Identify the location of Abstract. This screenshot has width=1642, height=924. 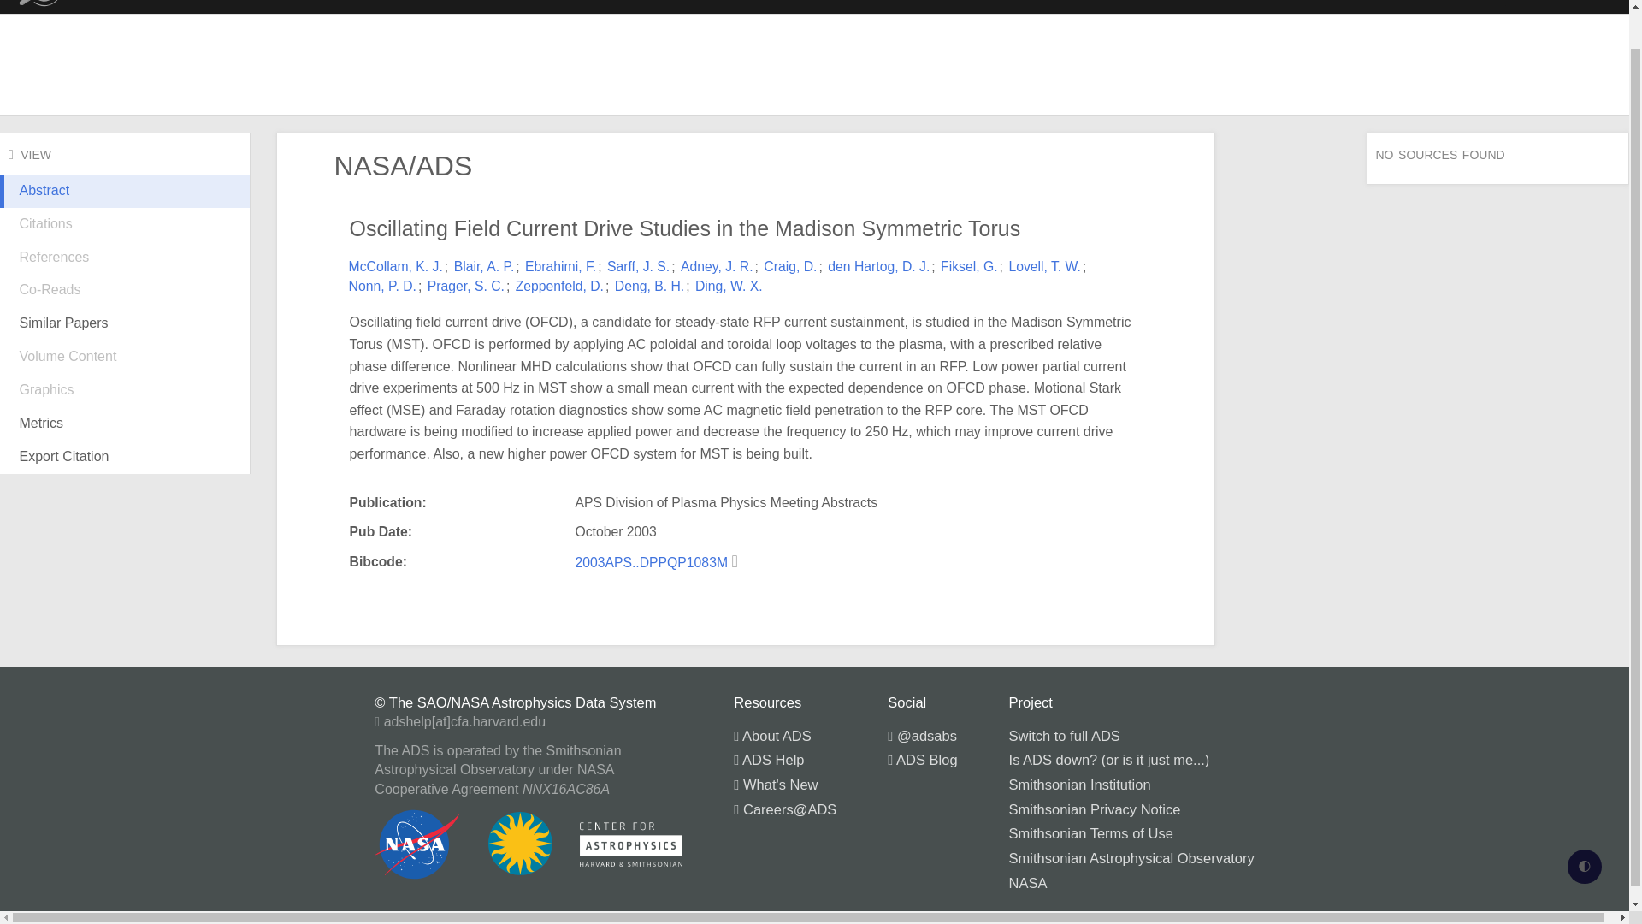
(125, 204).